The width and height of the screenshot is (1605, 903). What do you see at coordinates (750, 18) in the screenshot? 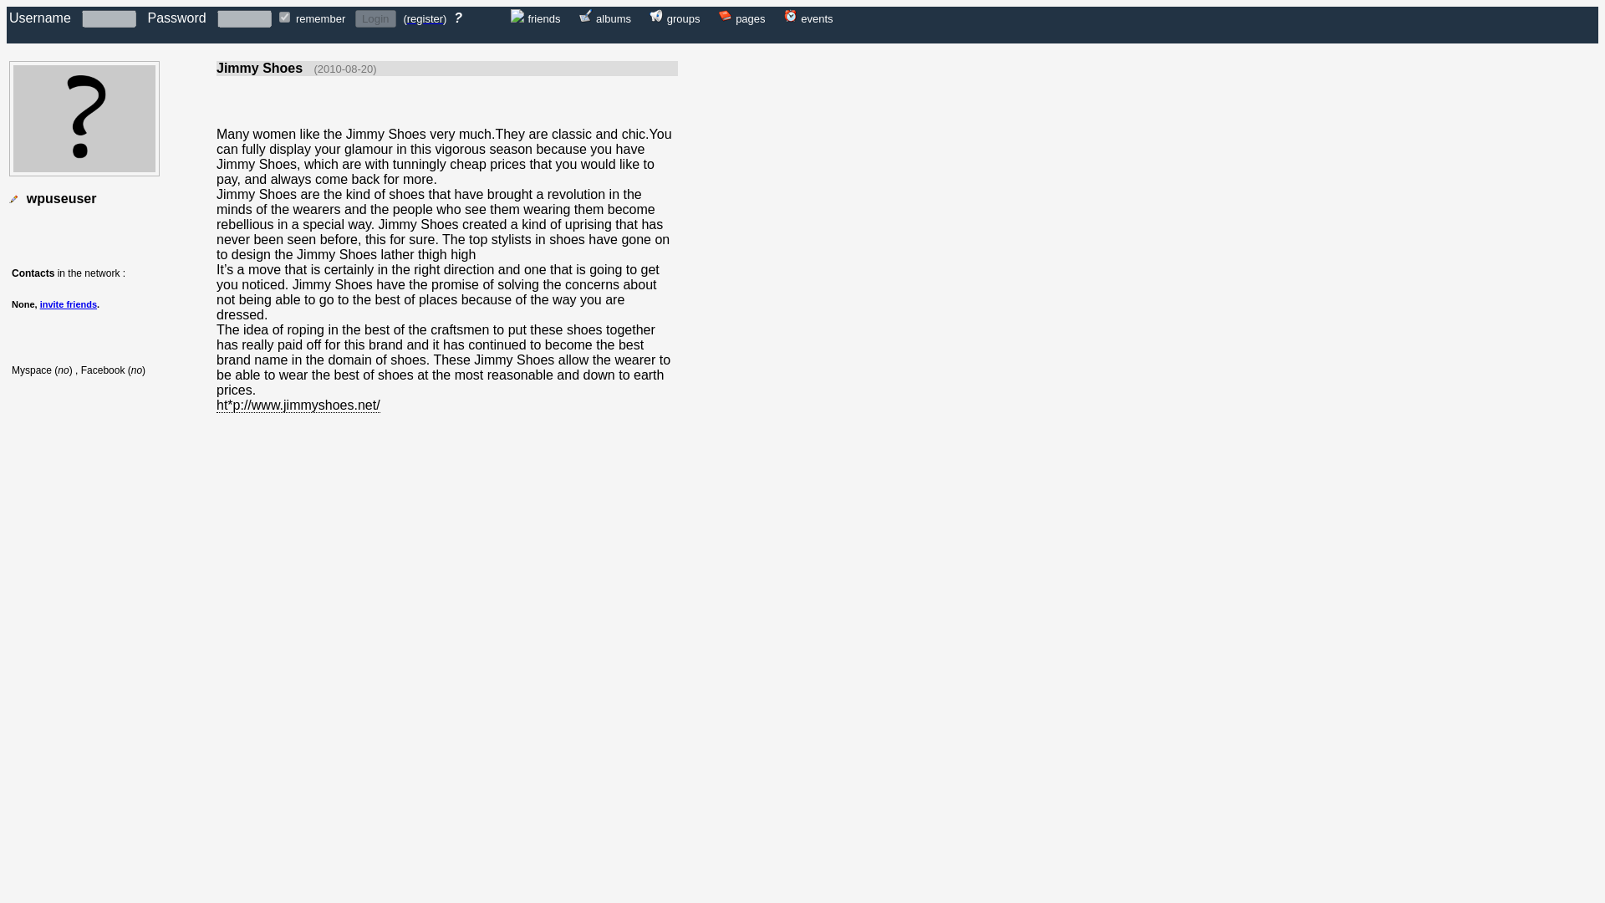
I see `pages` at bounding box center [750, 18].